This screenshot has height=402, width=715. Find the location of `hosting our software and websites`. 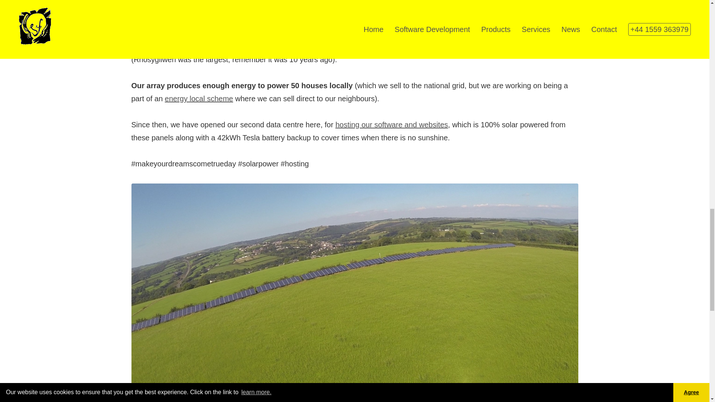

hosting our software and websites is located at coordinates (392, 124).